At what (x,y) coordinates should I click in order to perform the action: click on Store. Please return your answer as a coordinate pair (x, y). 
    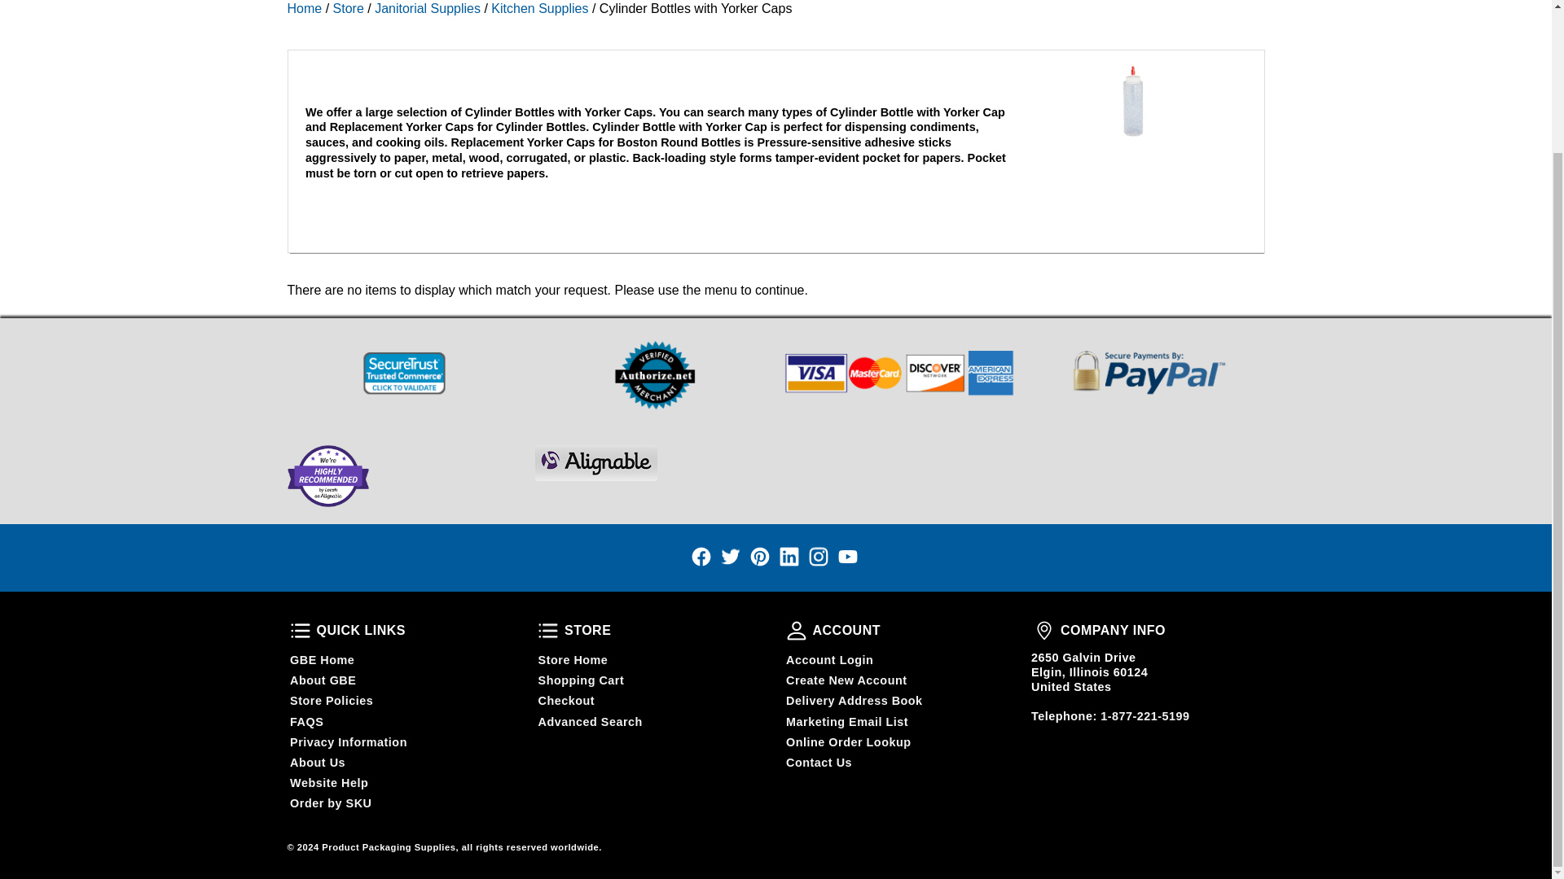
    Looking at the image, I should click on (349, 8).